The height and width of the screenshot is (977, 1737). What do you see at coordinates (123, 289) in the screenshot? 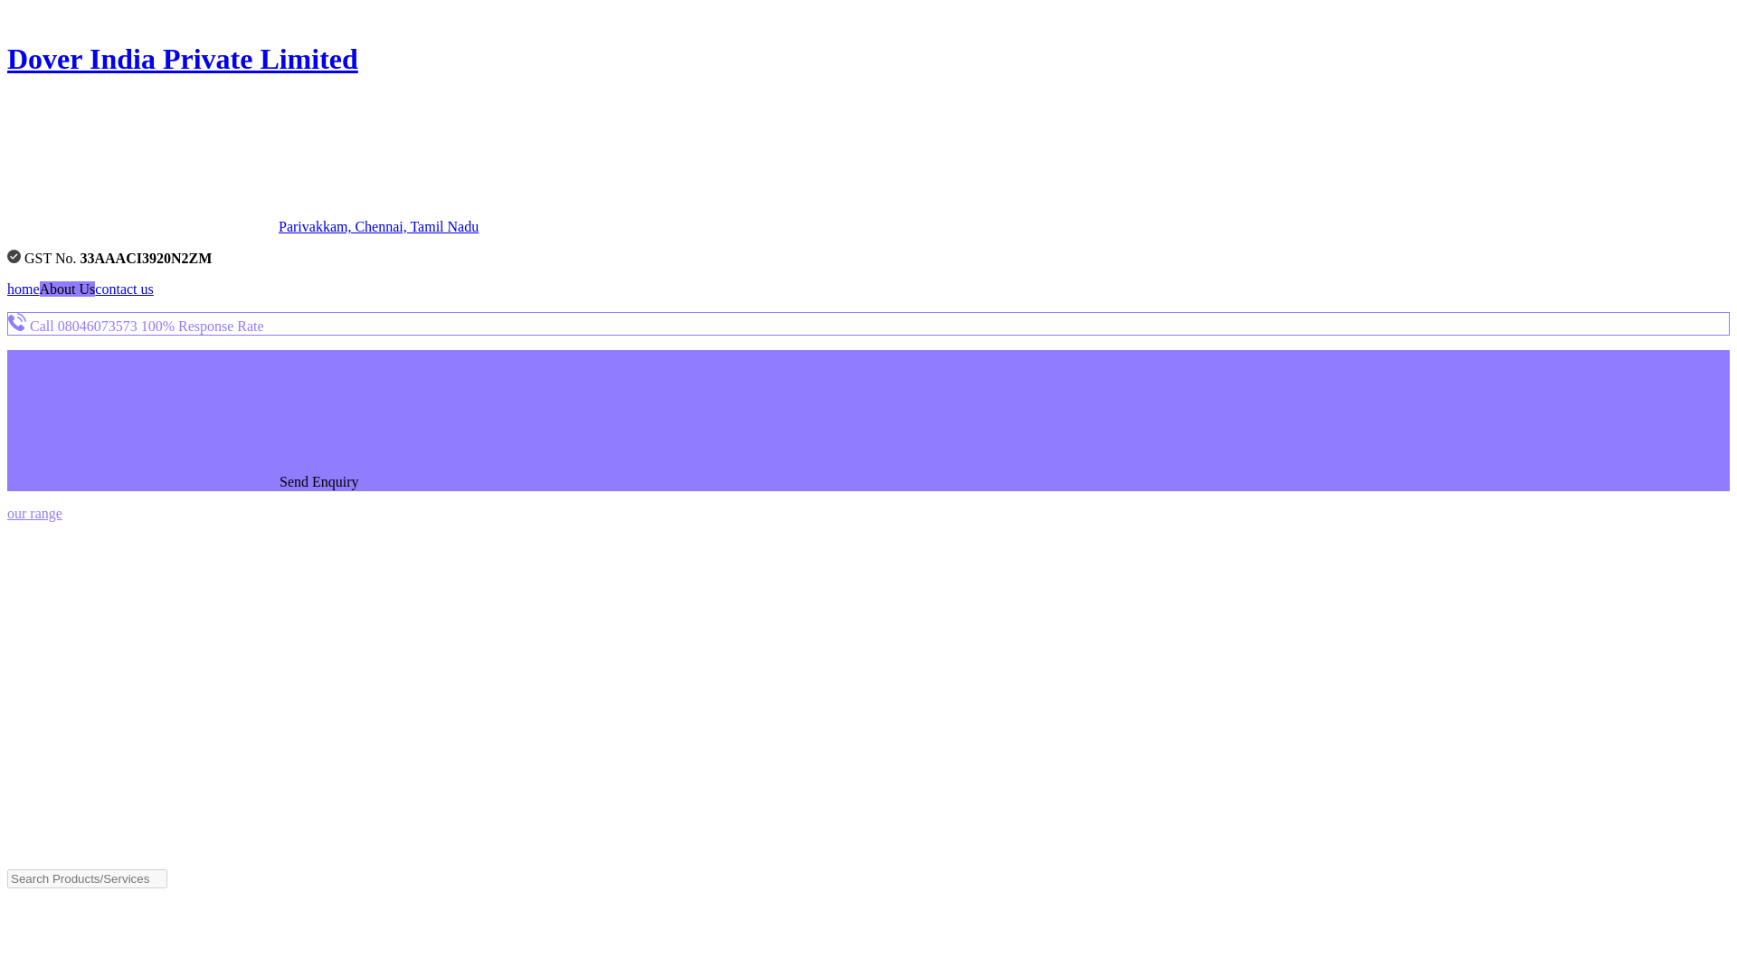
I see `contact us` at bounding box center [123, 289].